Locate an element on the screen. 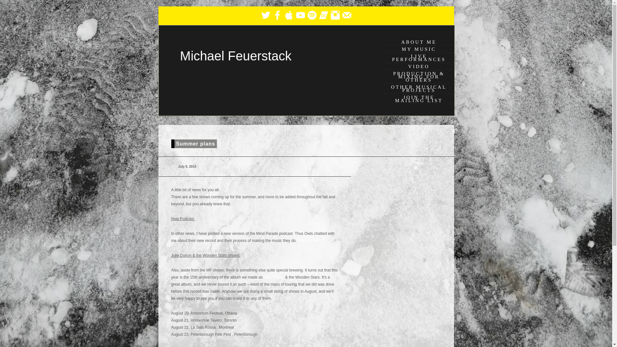 The image size is (617, 347). OTHER MUSICAL PROJECTS is located at coordinates (419, 89).